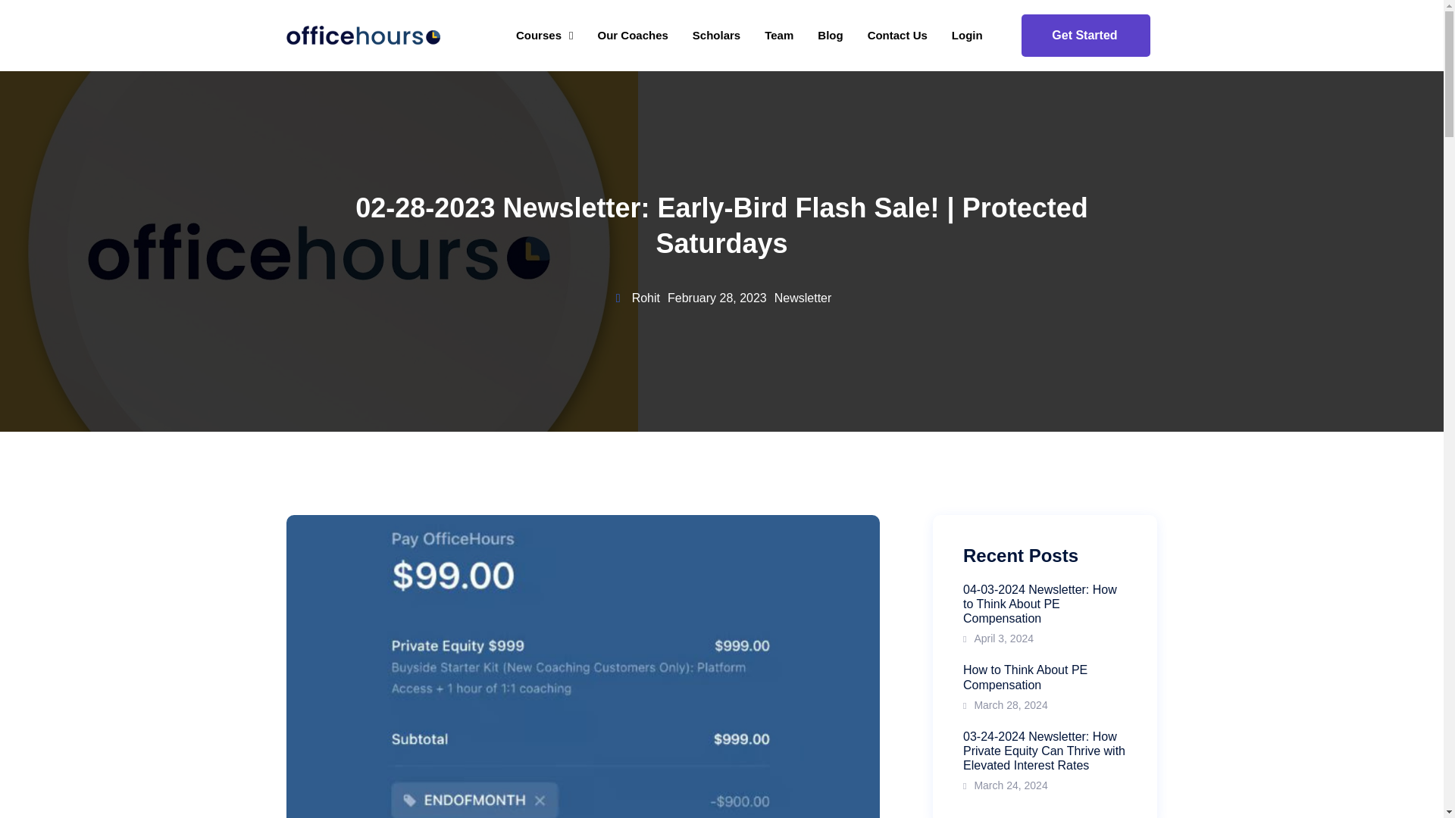  What do you see at coordinates (632, 35) in the screenshot?
I see `Our Coaches` at bounding box center [632, 35].